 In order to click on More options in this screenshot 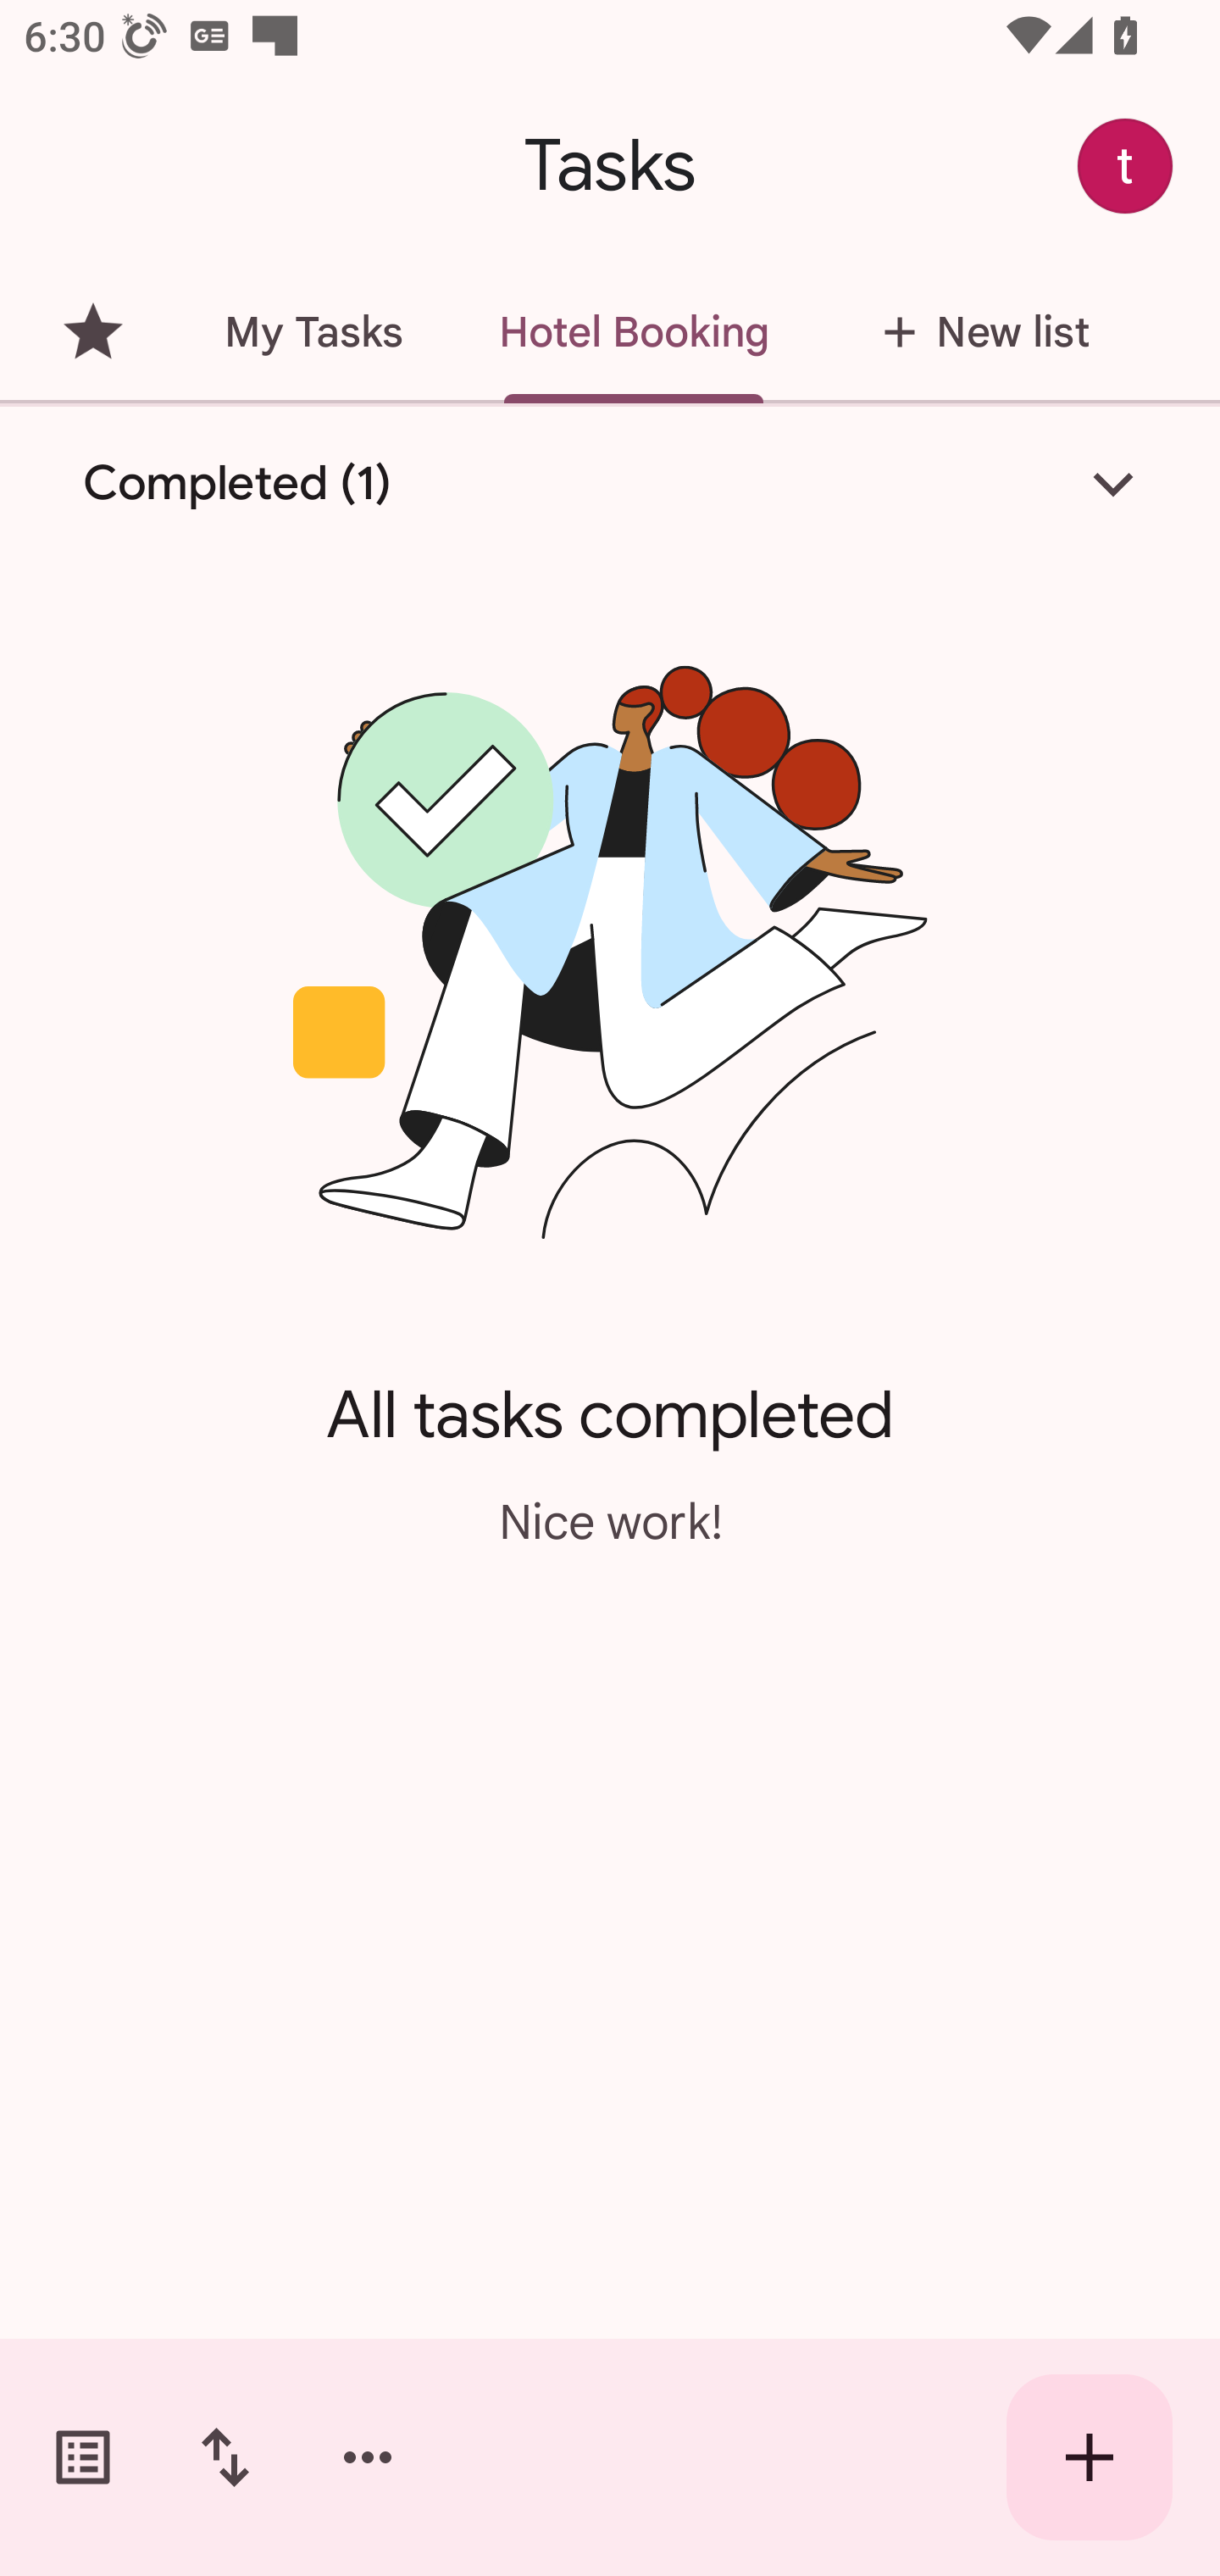, I will do `click(368, 2457)`.